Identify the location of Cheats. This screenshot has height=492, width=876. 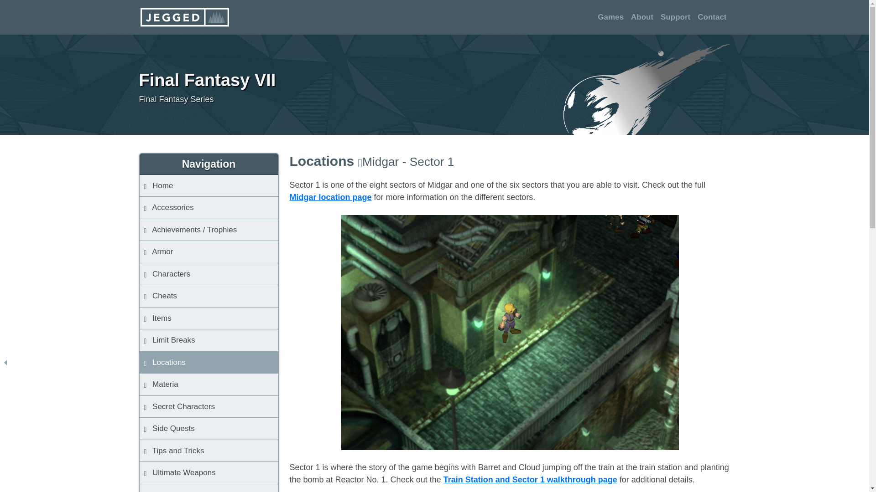
(209, 296).